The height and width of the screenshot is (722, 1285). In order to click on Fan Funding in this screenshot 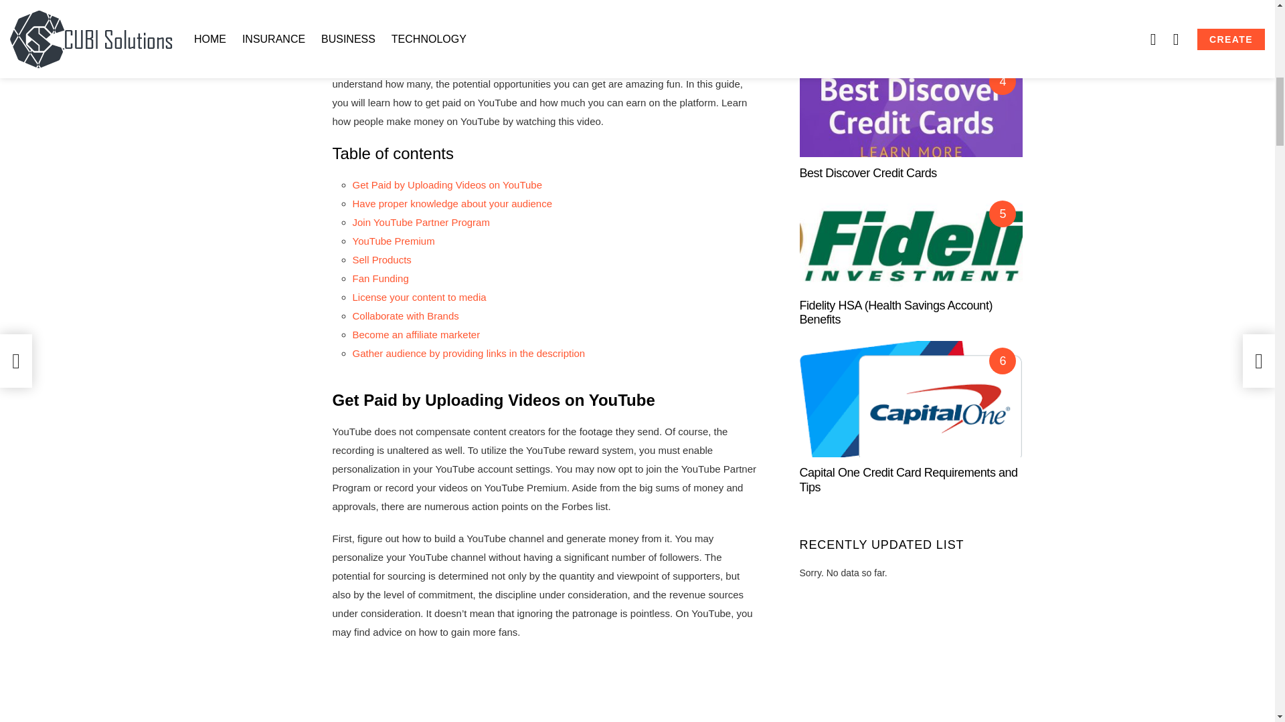, I will do `click(380, 278)`.